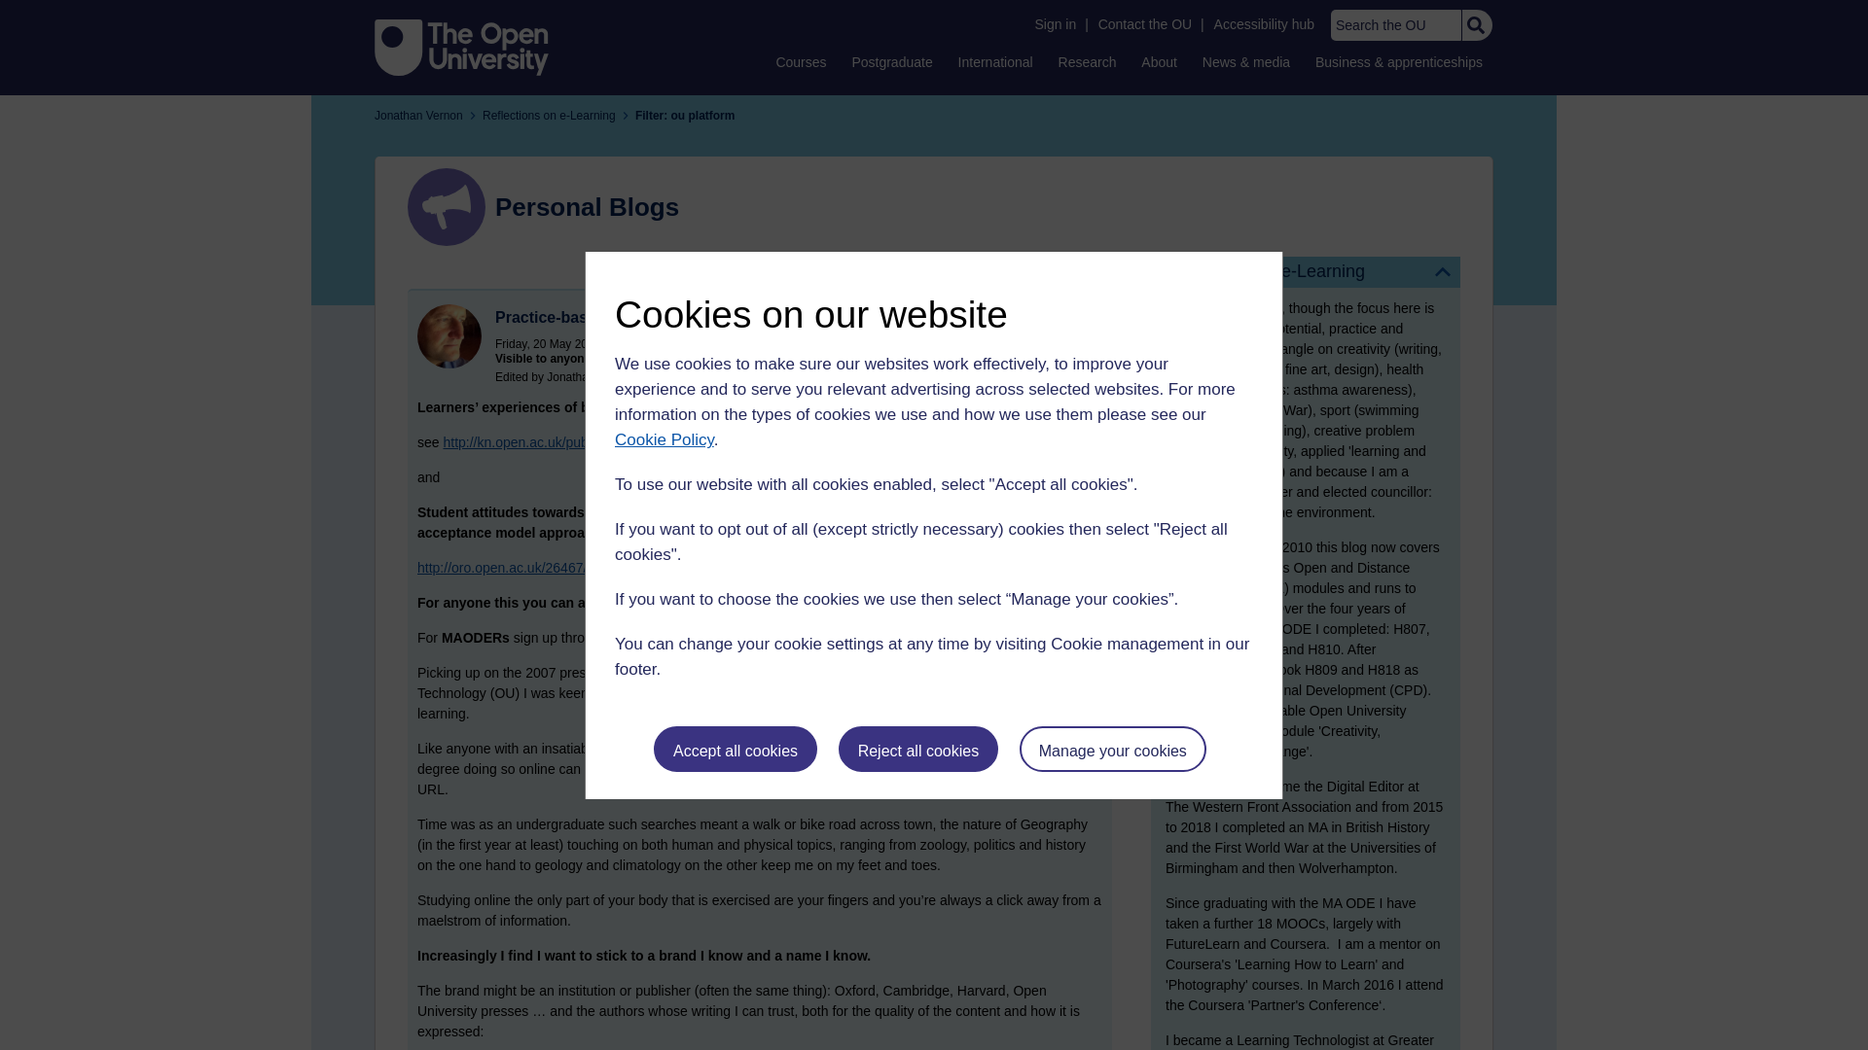 This screenshot has height=1050, width=1868. I want to click on The Open University, so click(461, 47).